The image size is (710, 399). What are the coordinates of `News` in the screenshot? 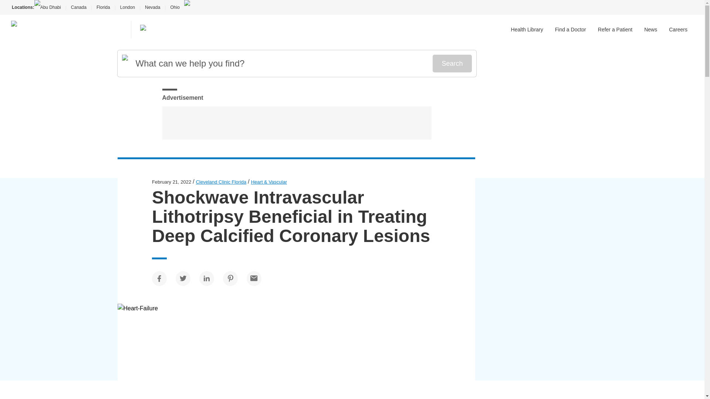 It's located at (650, 30).